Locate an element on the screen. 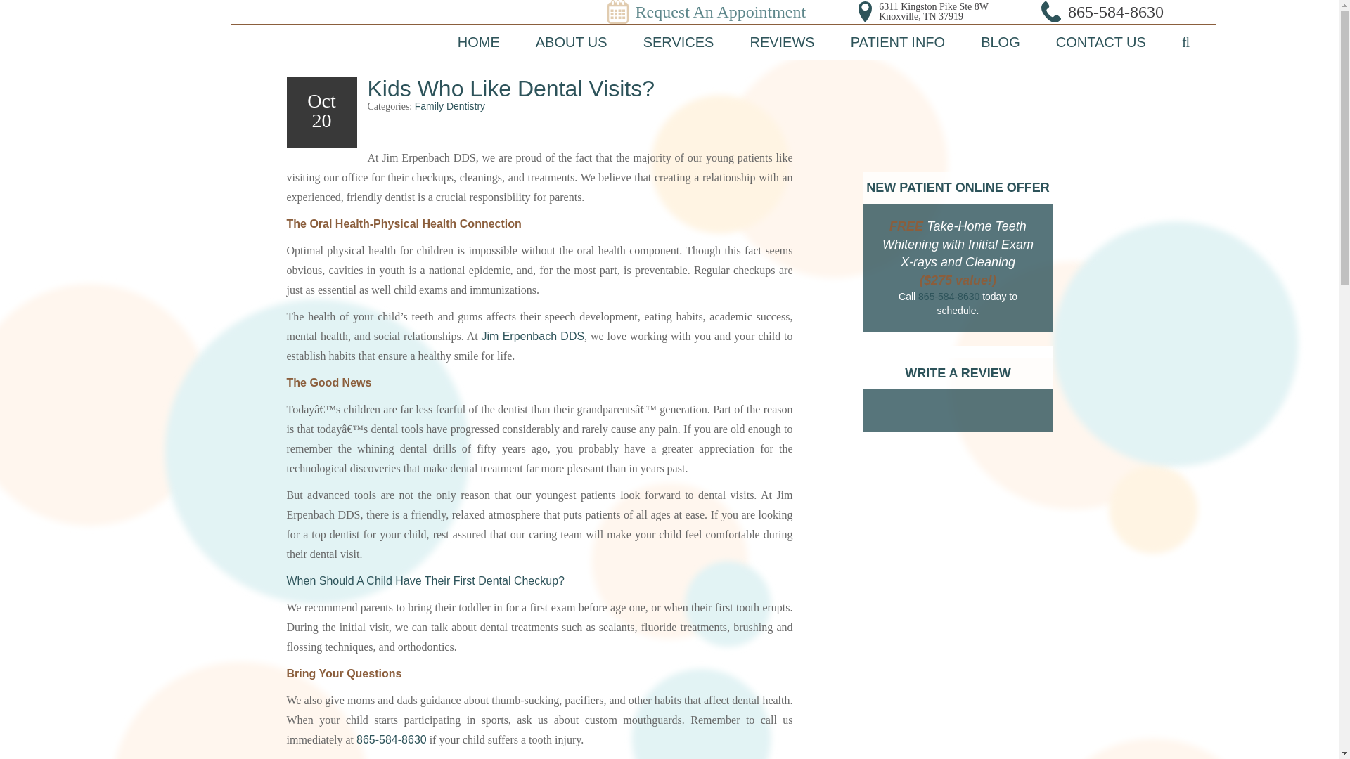  SERVICES is located at coordinates (679, 42).